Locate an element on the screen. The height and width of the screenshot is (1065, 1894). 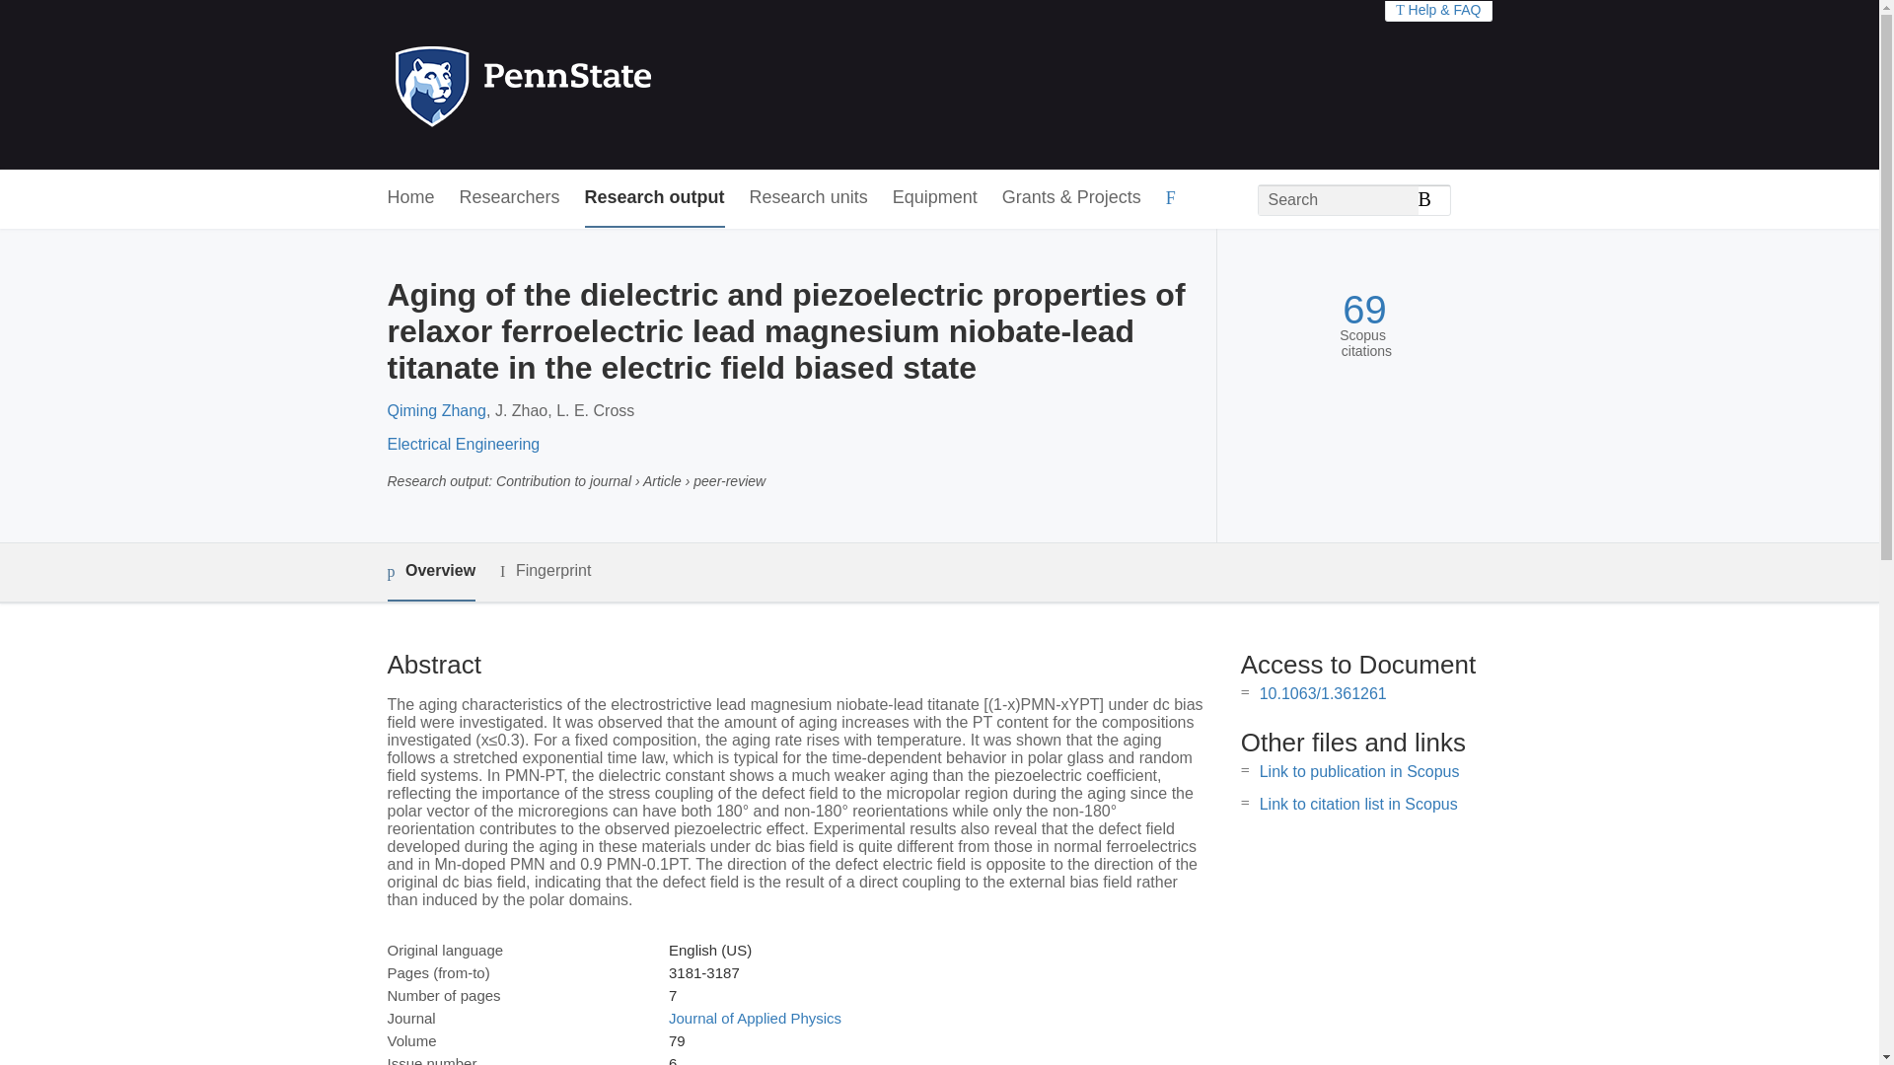
Penn State Home is located at coordinates (608, 85).